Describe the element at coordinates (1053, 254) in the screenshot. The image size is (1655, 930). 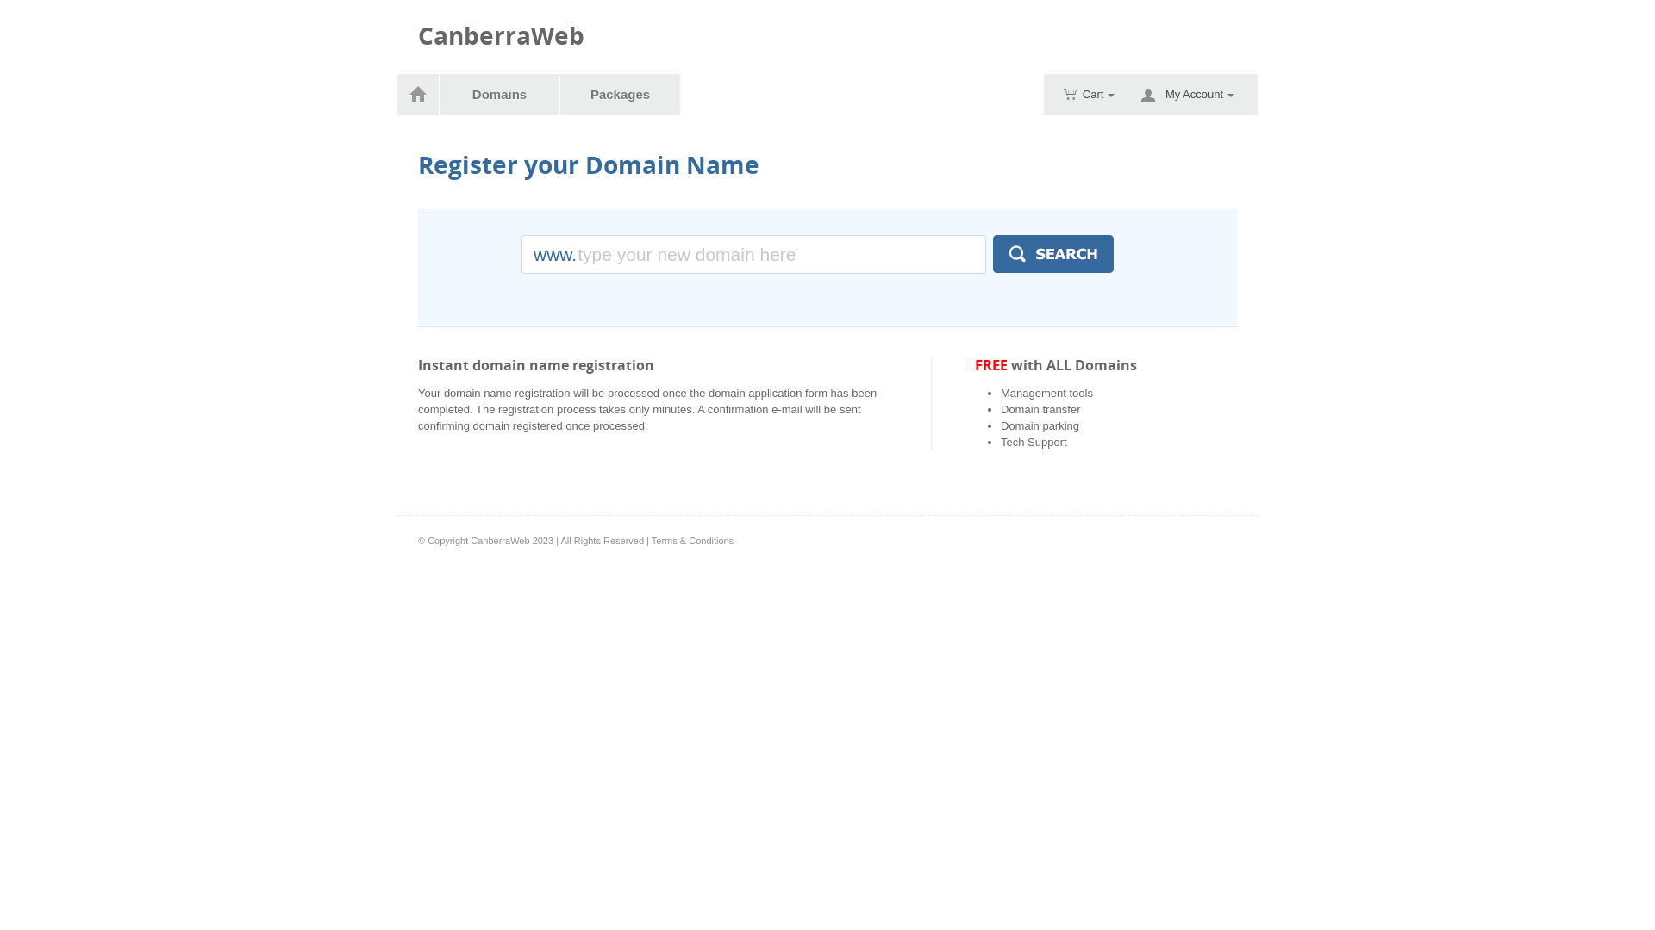
I see `Search` at that location.